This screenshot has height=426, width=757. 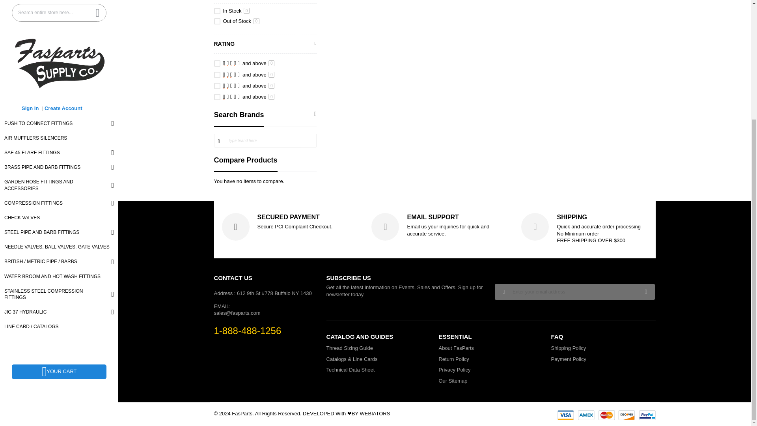 What do you see at coordinates (217, 63) in the screenshot?
I see `4` at bounding box center [217, 63].